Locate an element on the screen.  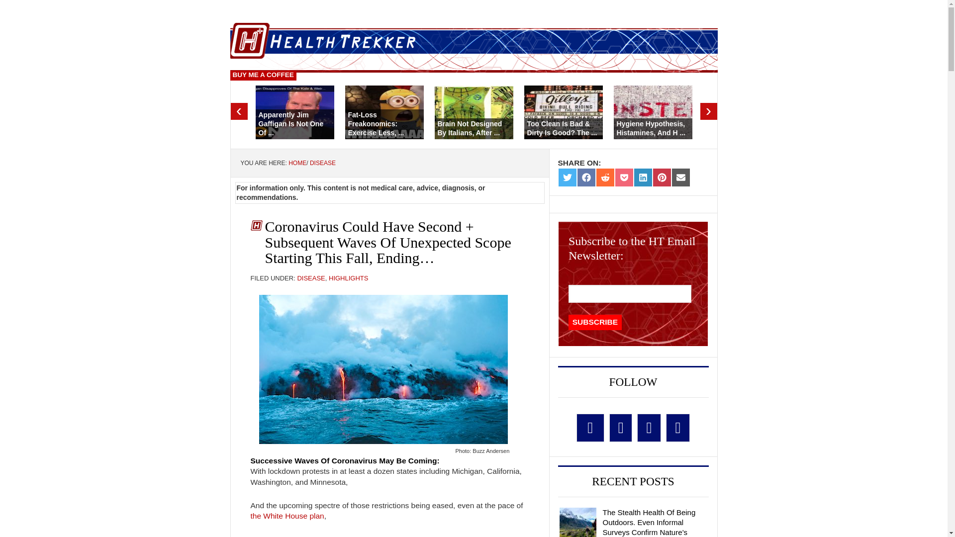
DISEASE is located at coordinates (310, 278).